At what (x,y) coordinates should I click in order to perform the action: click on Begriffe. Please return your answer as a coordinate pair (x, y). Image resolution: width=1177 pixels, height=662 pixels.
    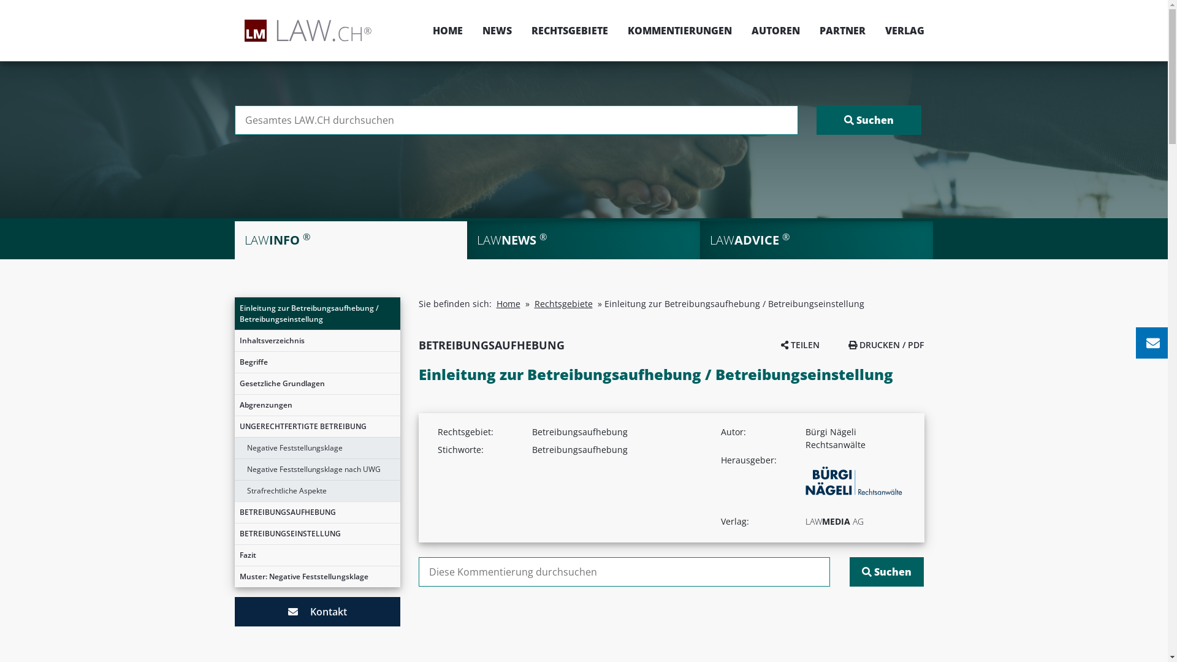
    Looking at the image, I should click on (317, 362).